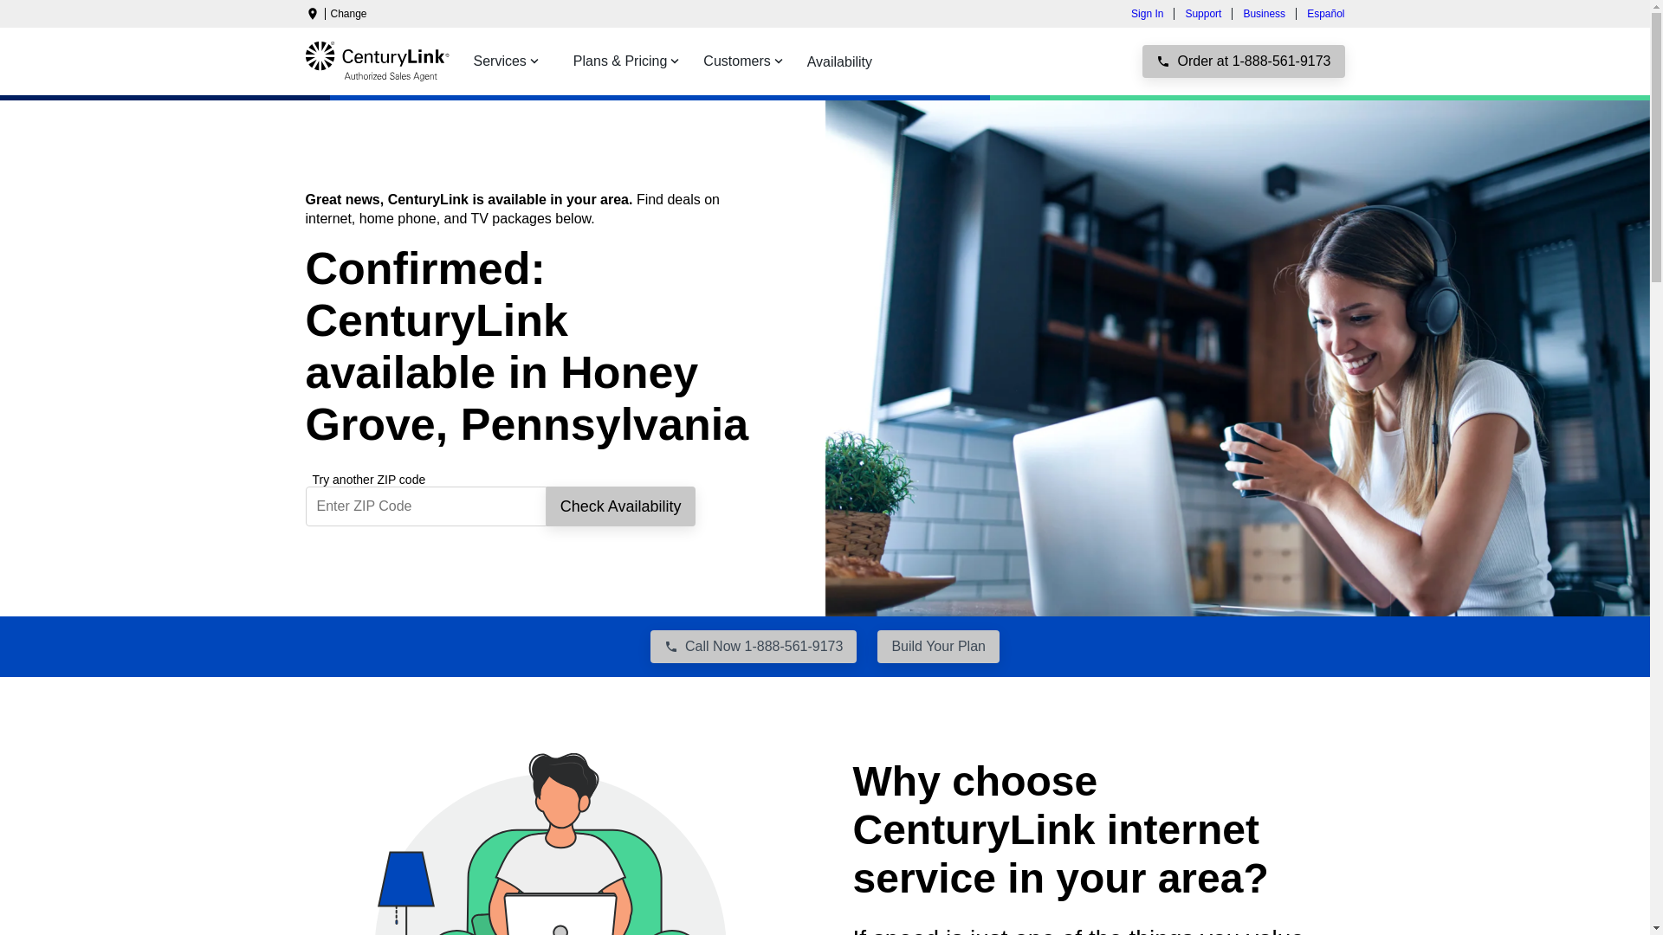 This screenshot has height=935, width=1663. What do you see at coordinates (938, 646) in the screenshot?
I see `Build Your Plan` at bounding box center [938, 646].